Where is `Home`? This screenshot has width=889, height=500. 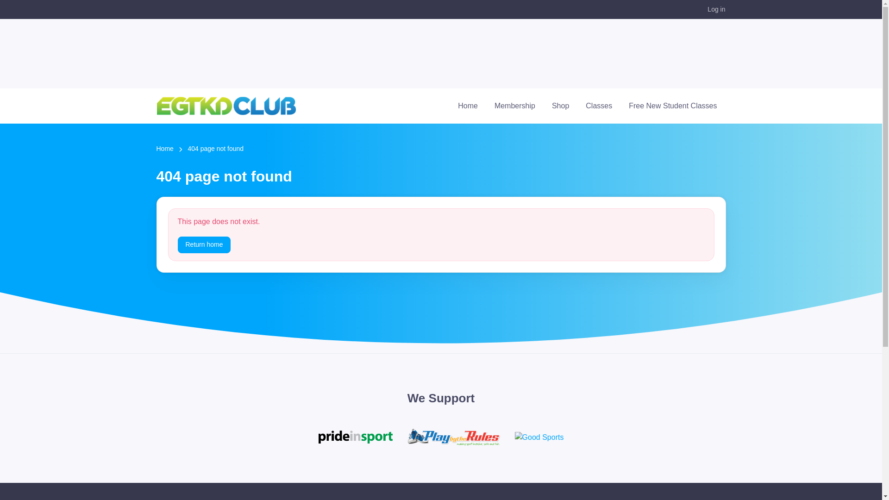
Home is located at coordinates (165, 150).